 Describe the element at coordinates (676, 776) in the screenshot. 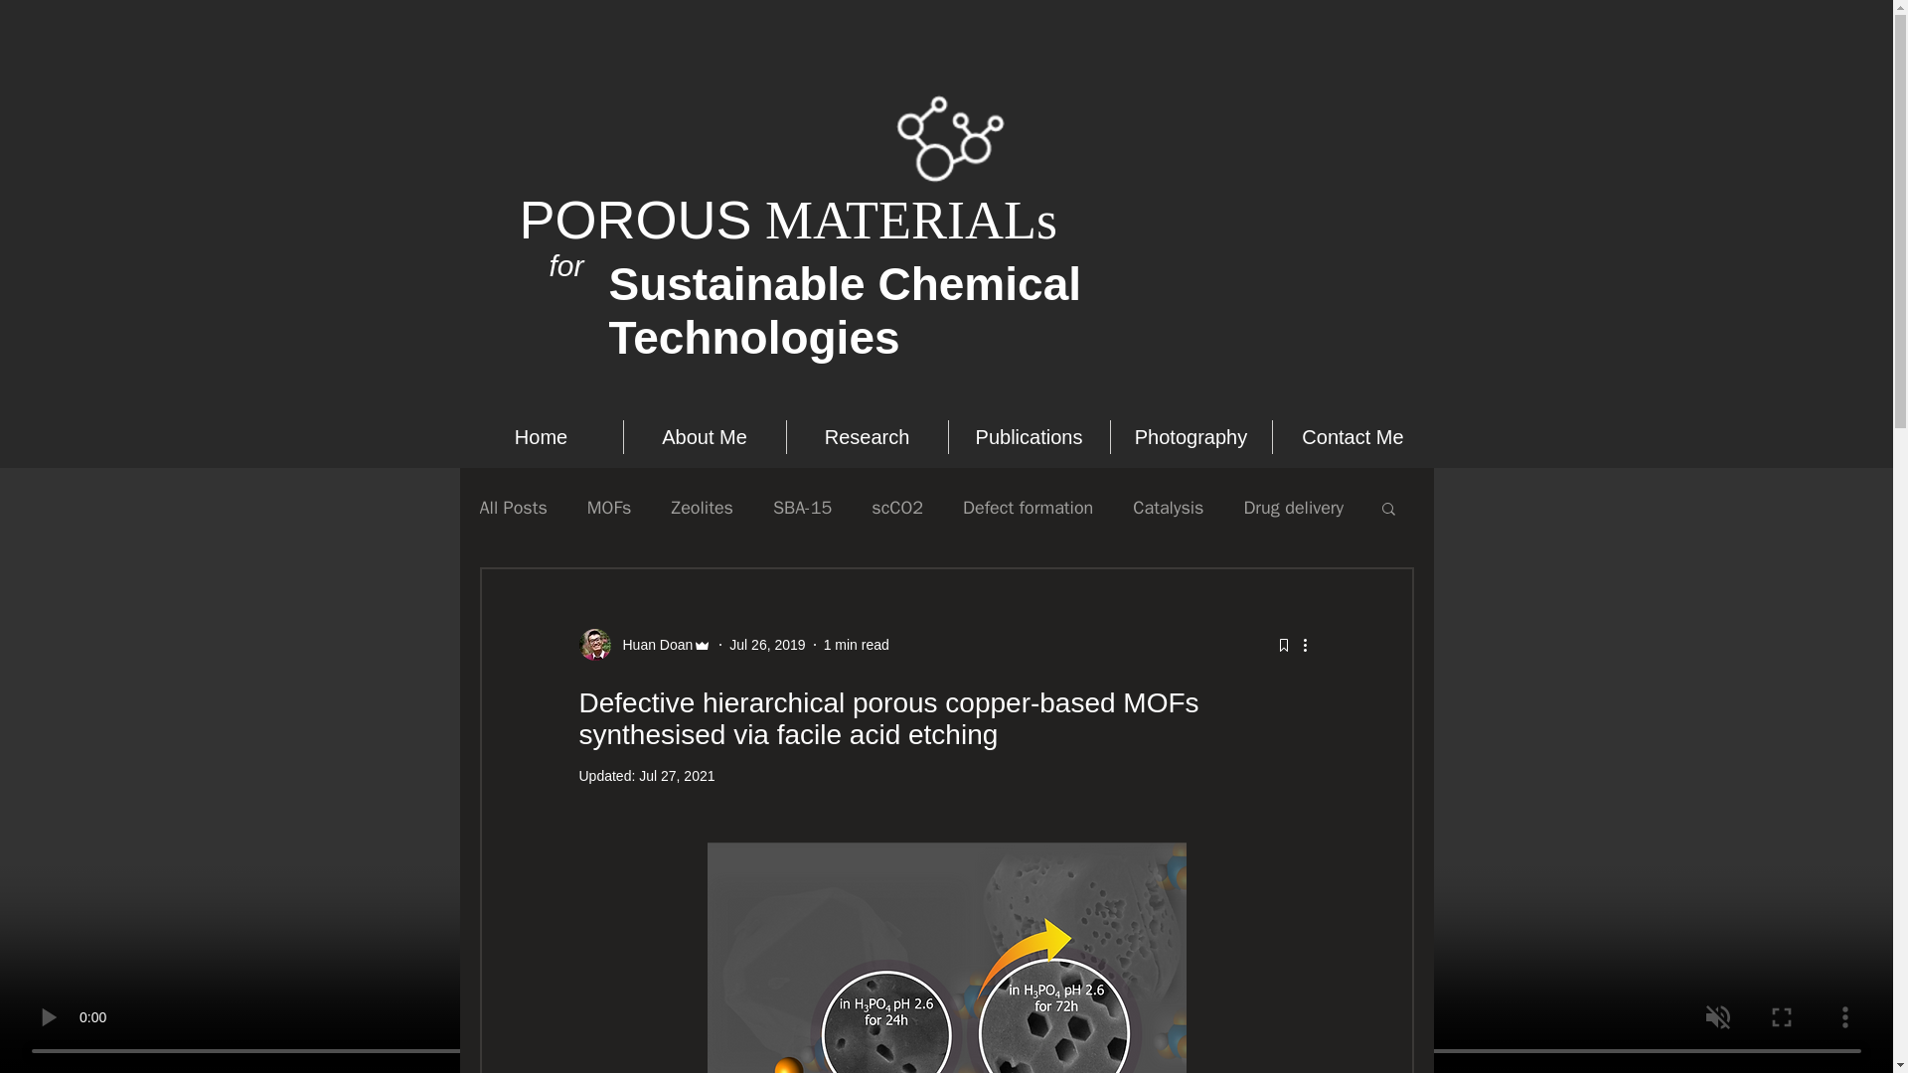

I see `Jul 27, 2021` at that location.